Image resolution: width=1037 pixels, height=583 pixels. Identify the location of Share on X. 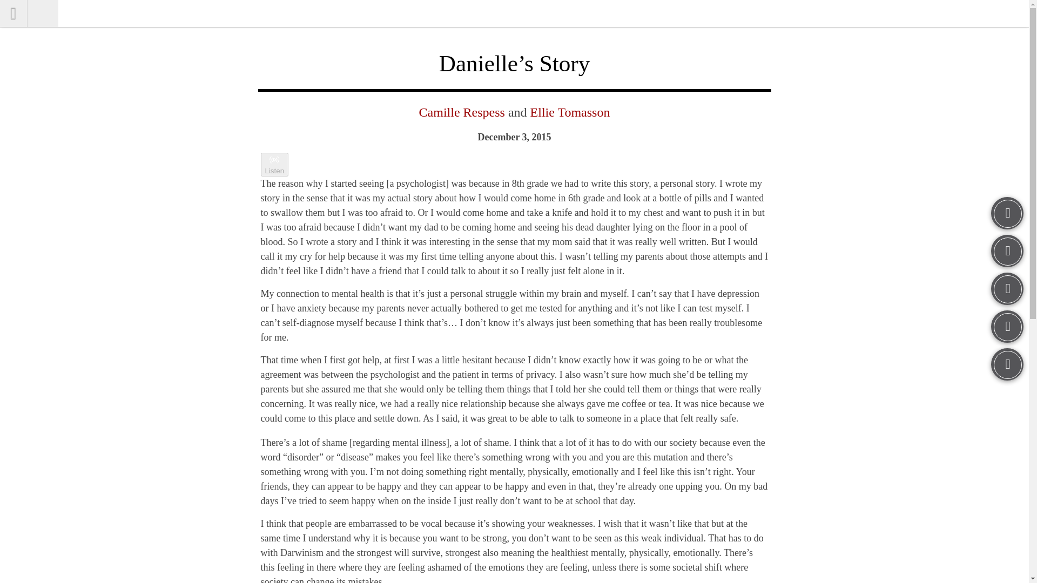
(1007, 326).